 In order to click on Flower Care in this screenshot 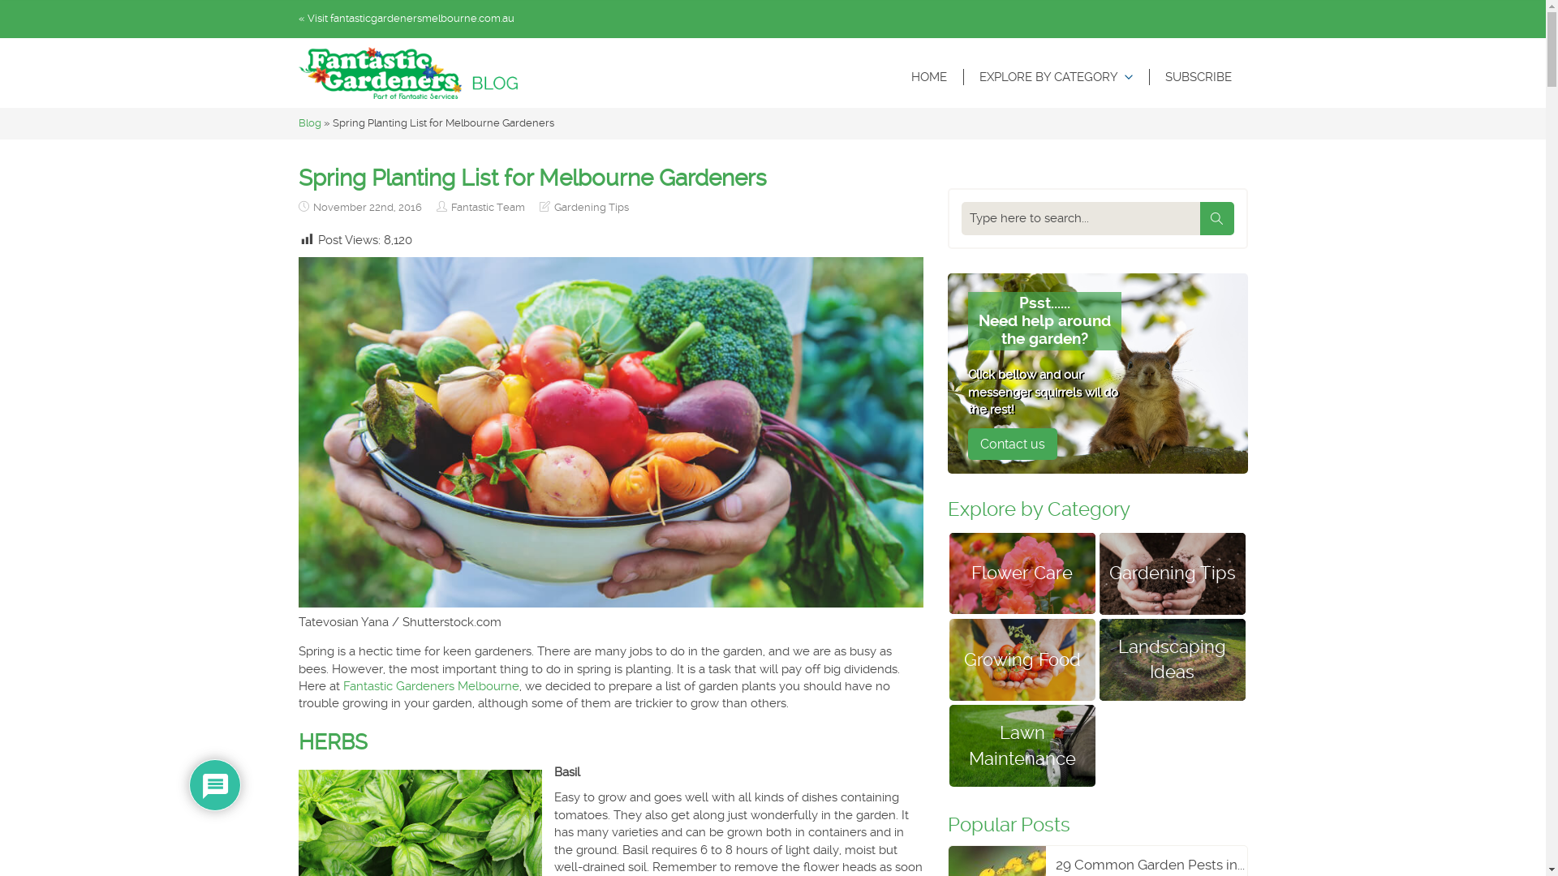, I will do `click(1022, 574)`.